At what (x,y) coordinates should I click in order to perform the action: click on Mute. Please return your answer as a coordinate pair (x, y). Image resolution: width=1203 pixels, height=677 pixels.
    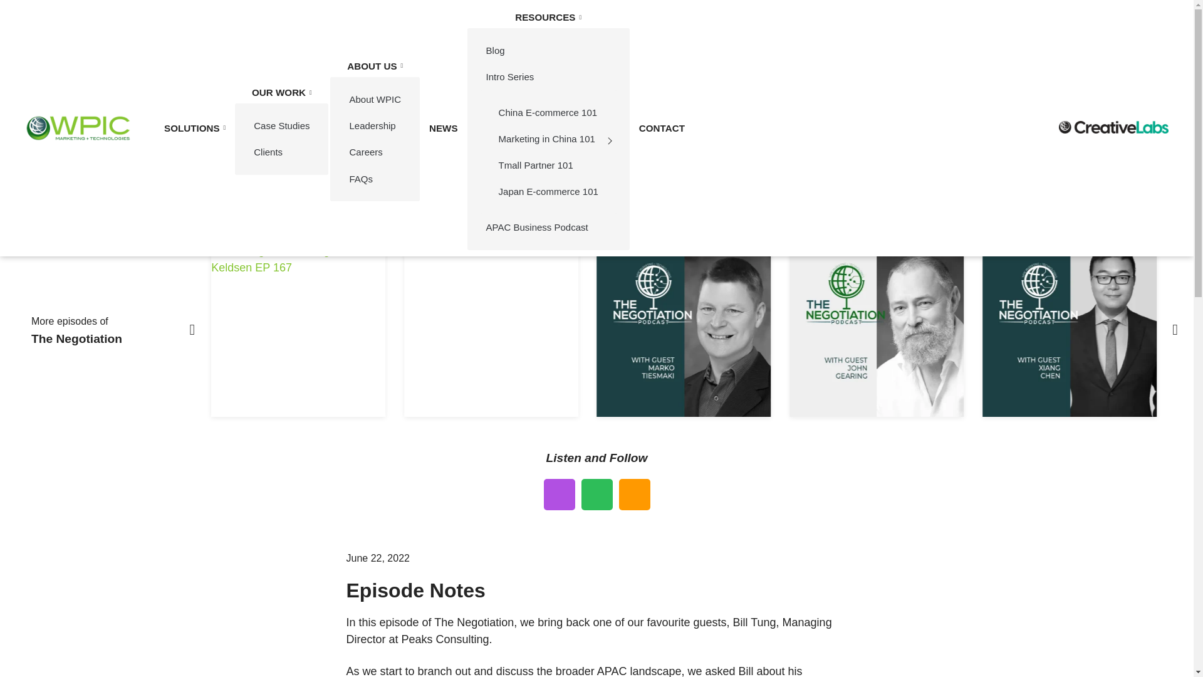
    Looking at the image, I should click on (1034, 192).